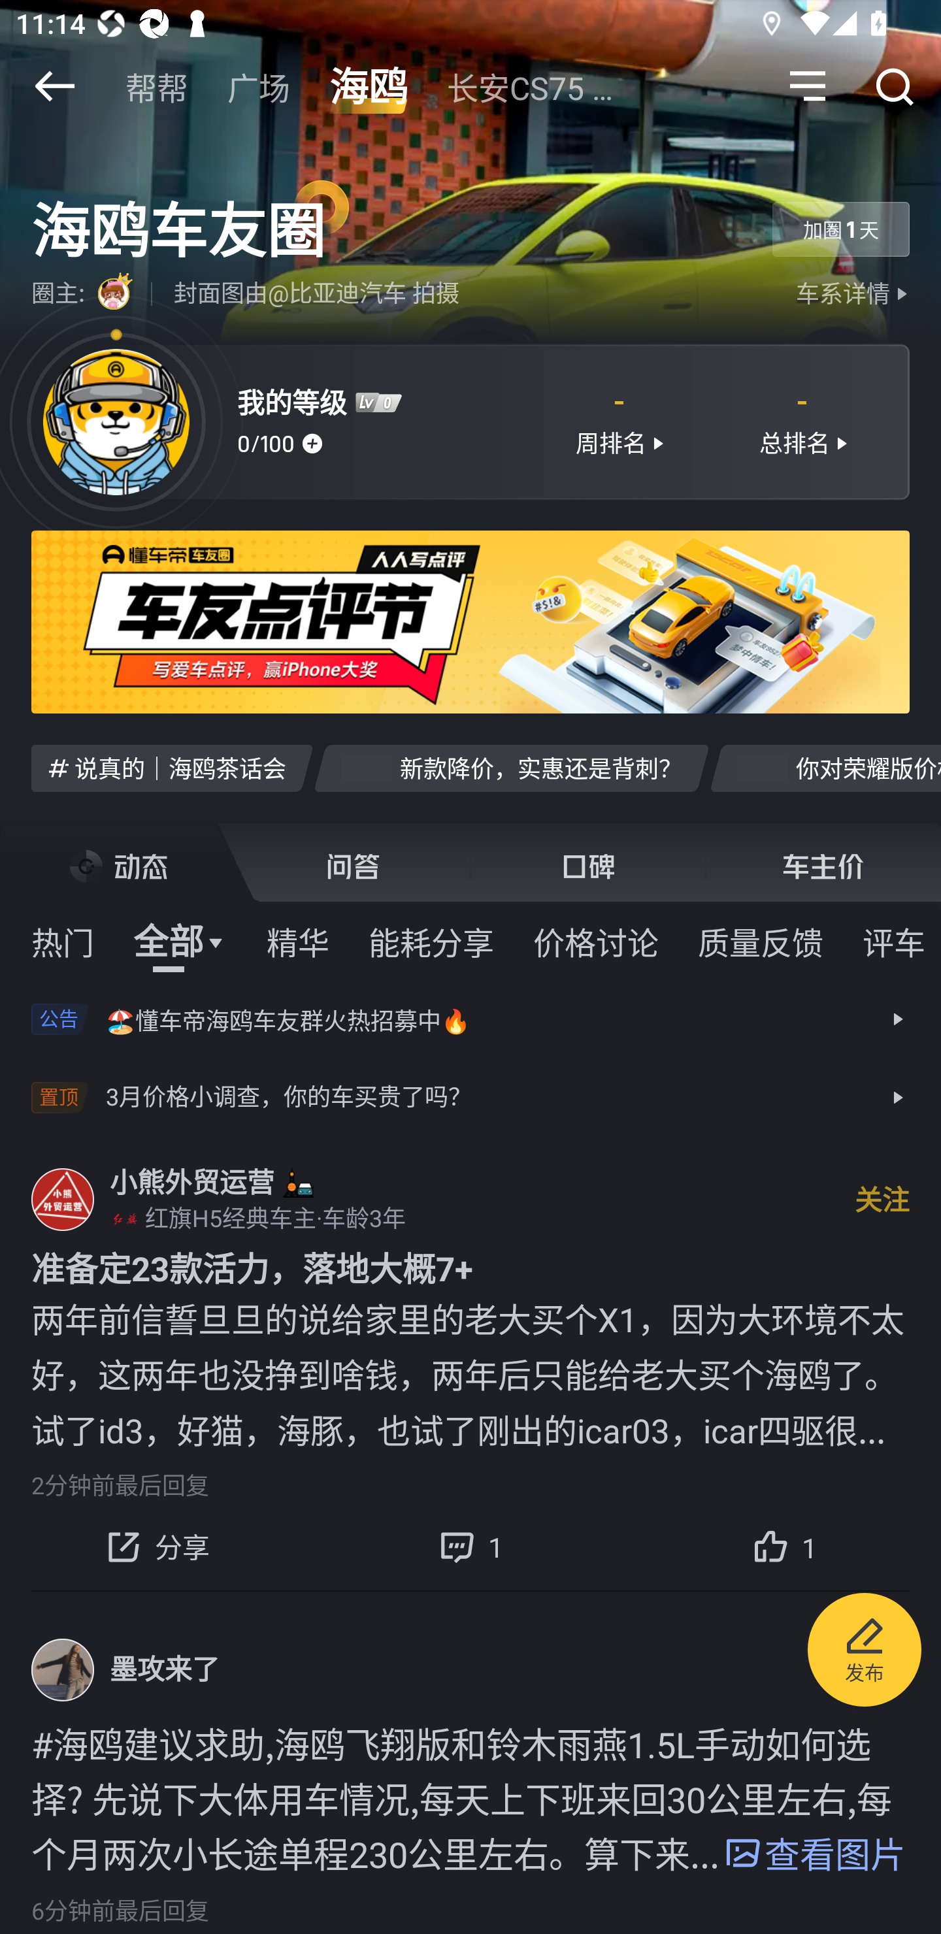 This screenshot has width=941, height=1934. What do you see at coordinates (157, 86) in the screenshot?
I see `帮帮` at bounding box center [157, 86].